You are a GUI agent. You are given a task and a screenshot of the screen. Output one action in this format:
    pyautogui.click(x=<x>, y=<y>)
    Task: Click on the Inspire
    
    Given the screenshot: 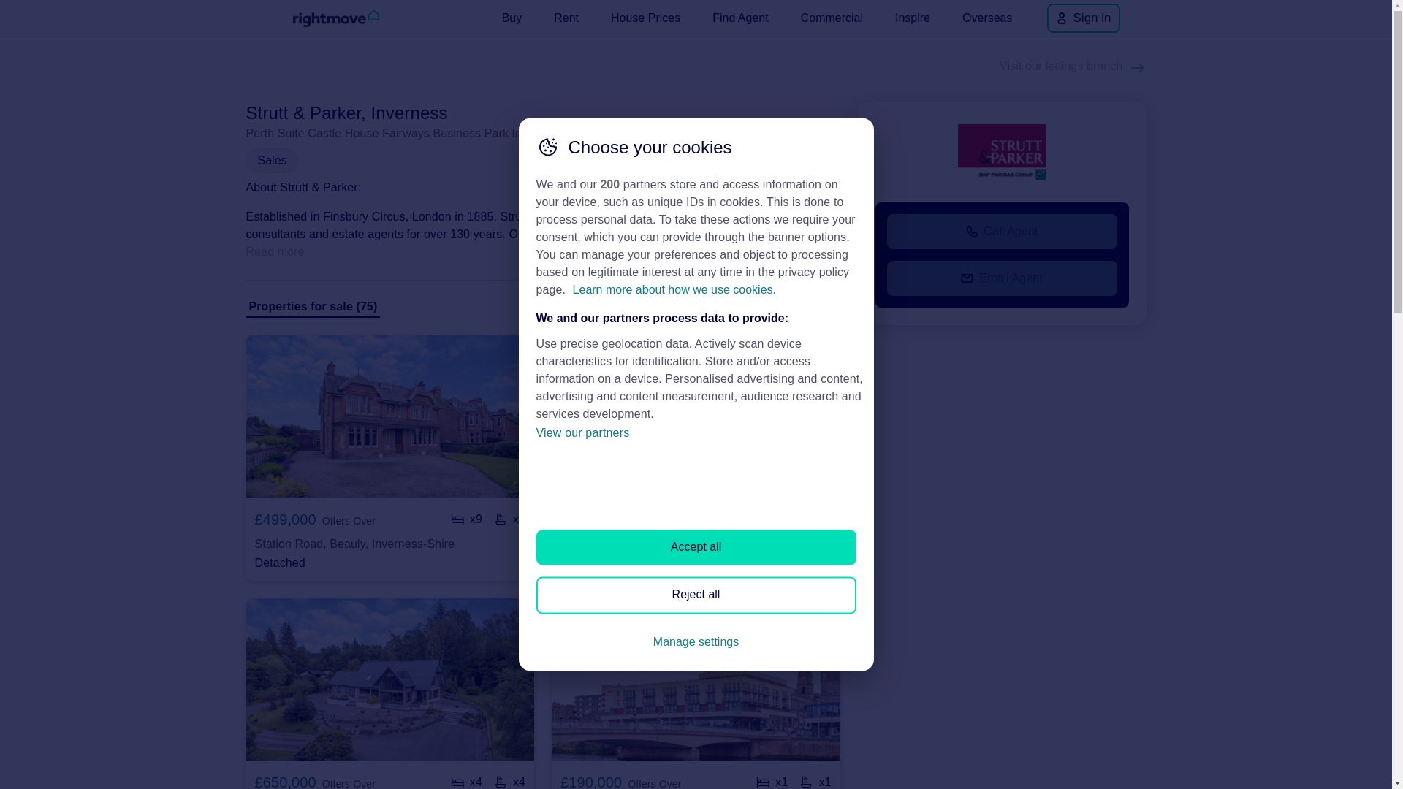 What is the action you would take?
    pyautogui.click(x=912, y=18)
    